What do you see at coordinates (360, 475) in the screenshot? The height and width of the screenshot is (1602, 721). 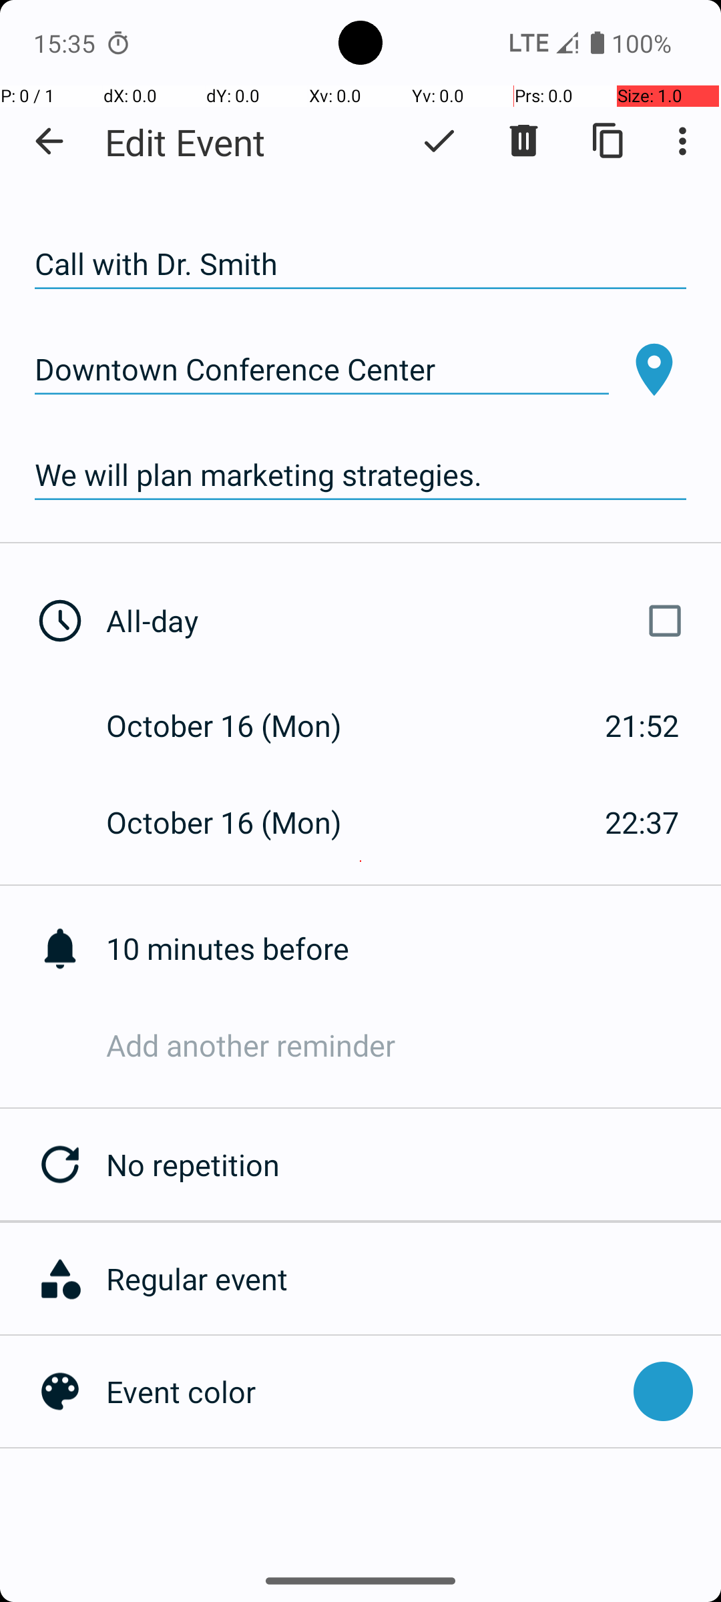 I see `We will plan marketing strategies.` at bounding box center [360, 475].